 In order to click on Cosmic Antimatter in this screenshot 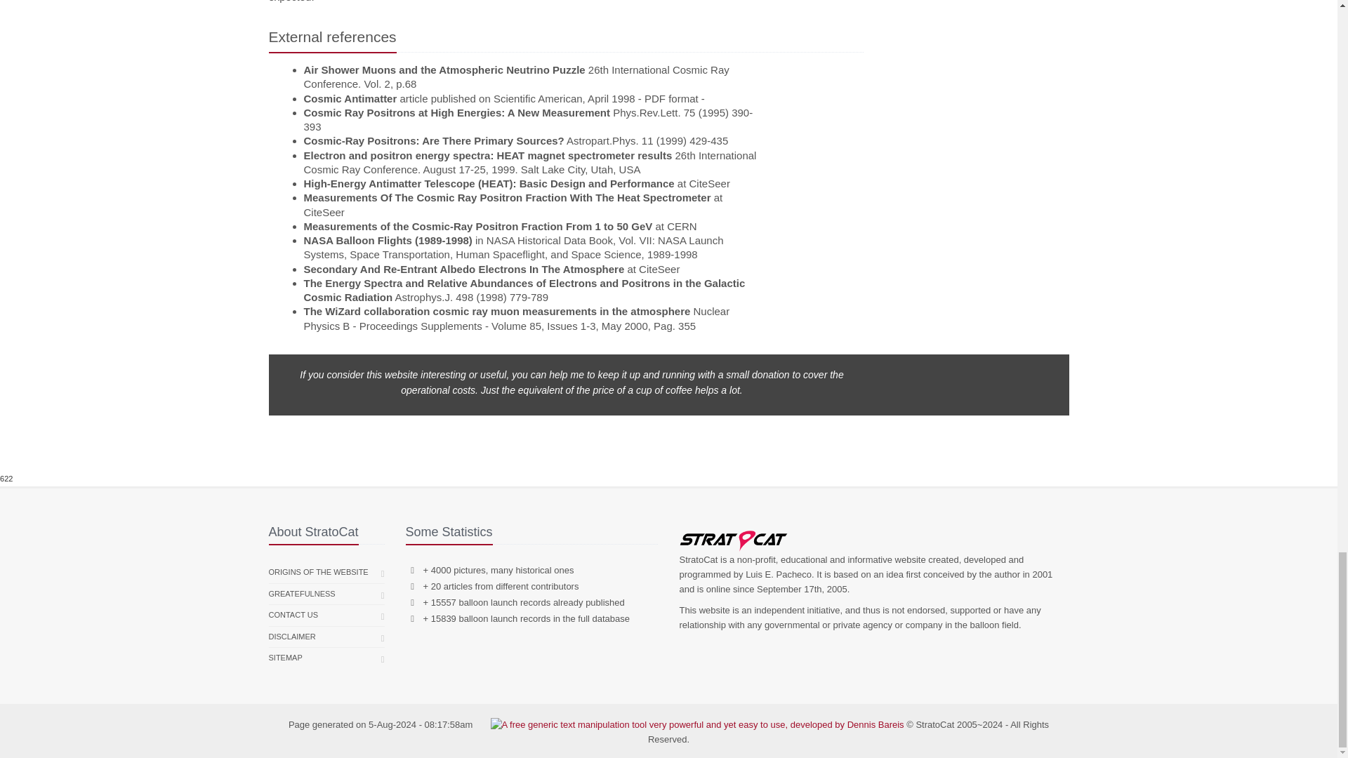, I will do `click(350, 98)`.